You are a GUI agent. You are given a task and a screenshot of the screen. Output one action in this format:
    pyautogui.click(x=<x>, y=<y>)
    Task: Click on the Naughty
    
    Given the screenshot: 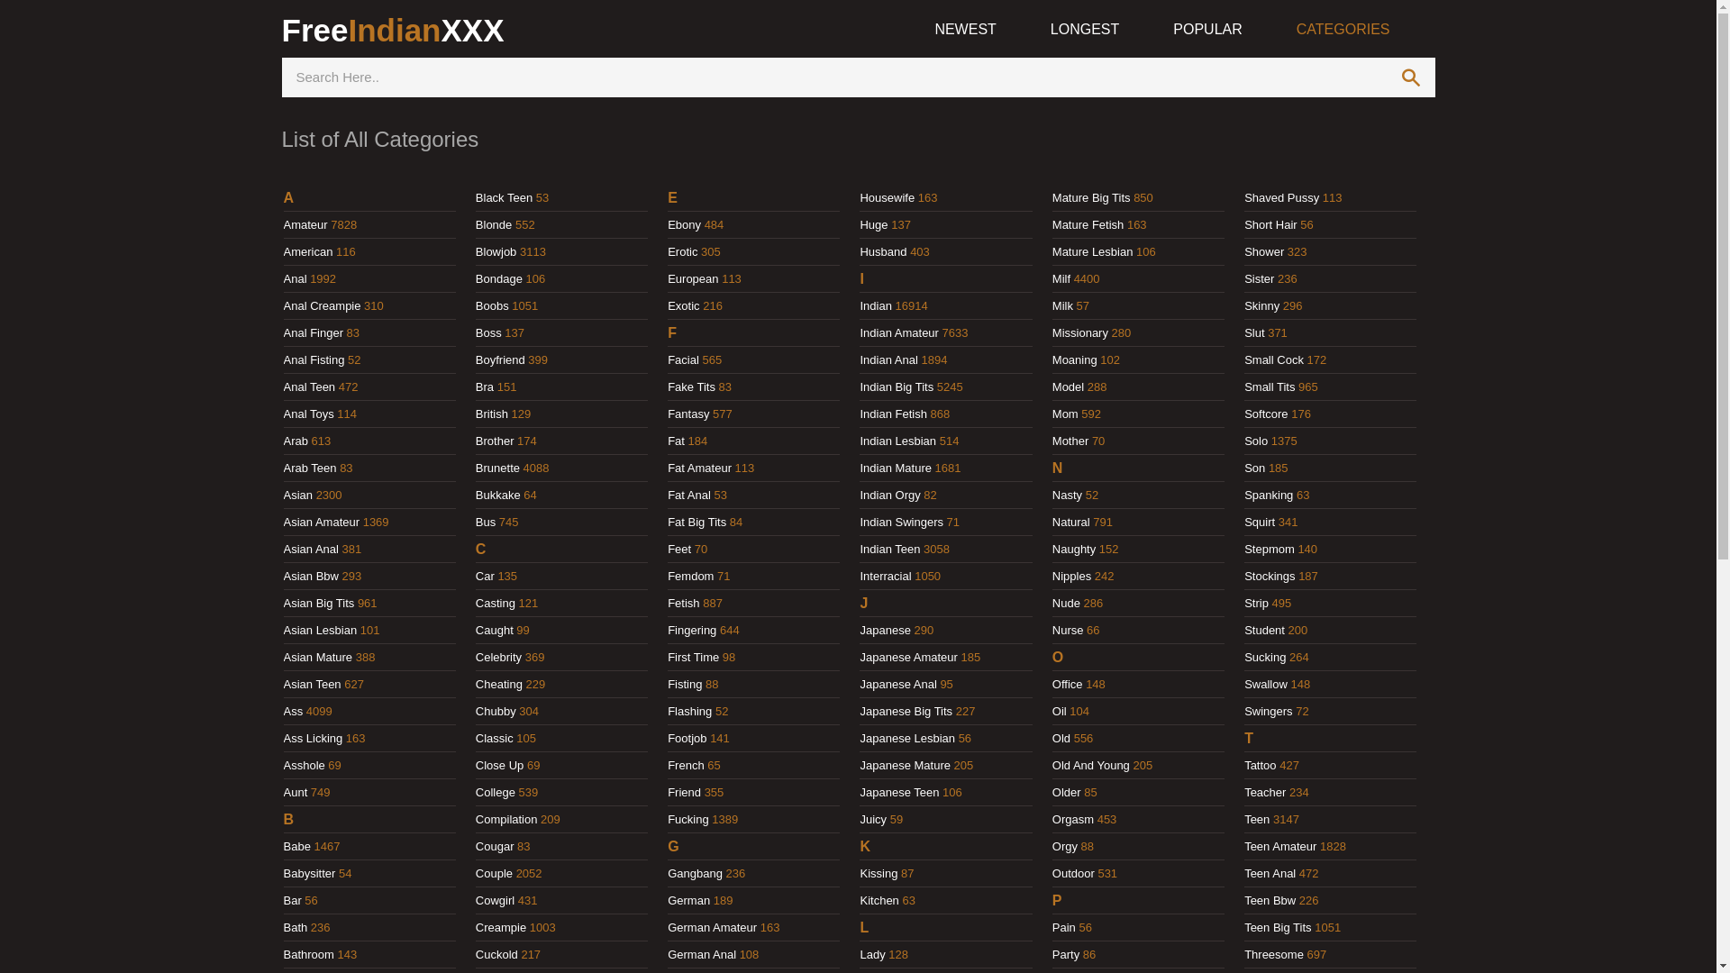 What is the action you would take?
    pyautogui.click(x=1074, y=550)
    